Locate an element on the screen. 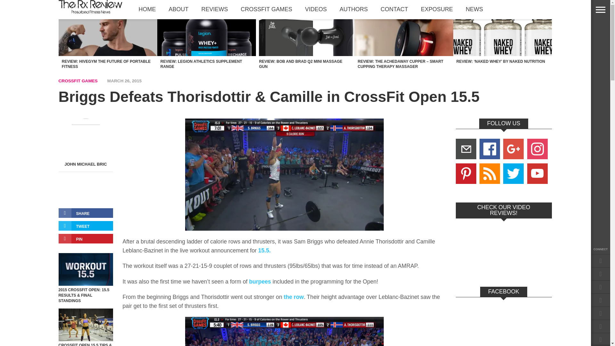 Image resolution: width=615 pixels, height=346 pixels. AUTHORS is located at coordinates (354, 9).